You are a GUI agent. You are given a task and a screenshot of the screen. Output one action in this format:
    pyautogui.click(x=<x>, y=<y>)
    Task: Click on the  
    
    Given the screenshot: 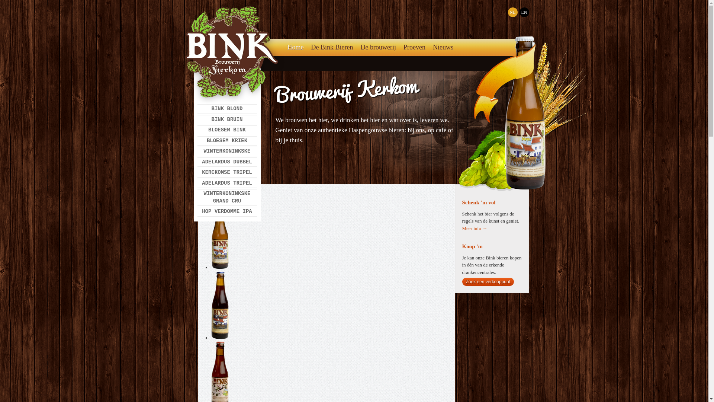 What is the action you would take?
    pyautogui.click(x=289, y=63)
    